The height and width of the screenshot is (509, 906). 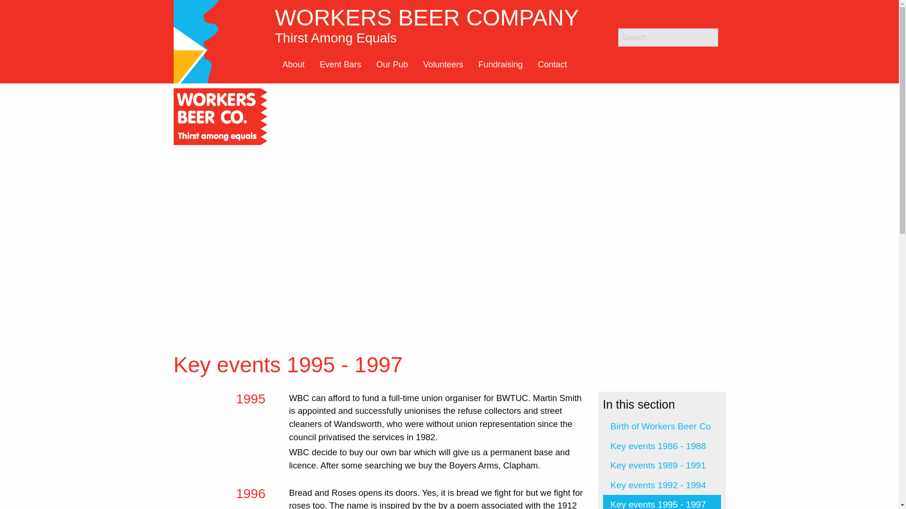 I want to click on Our Pub, so click(x=662, y=426).